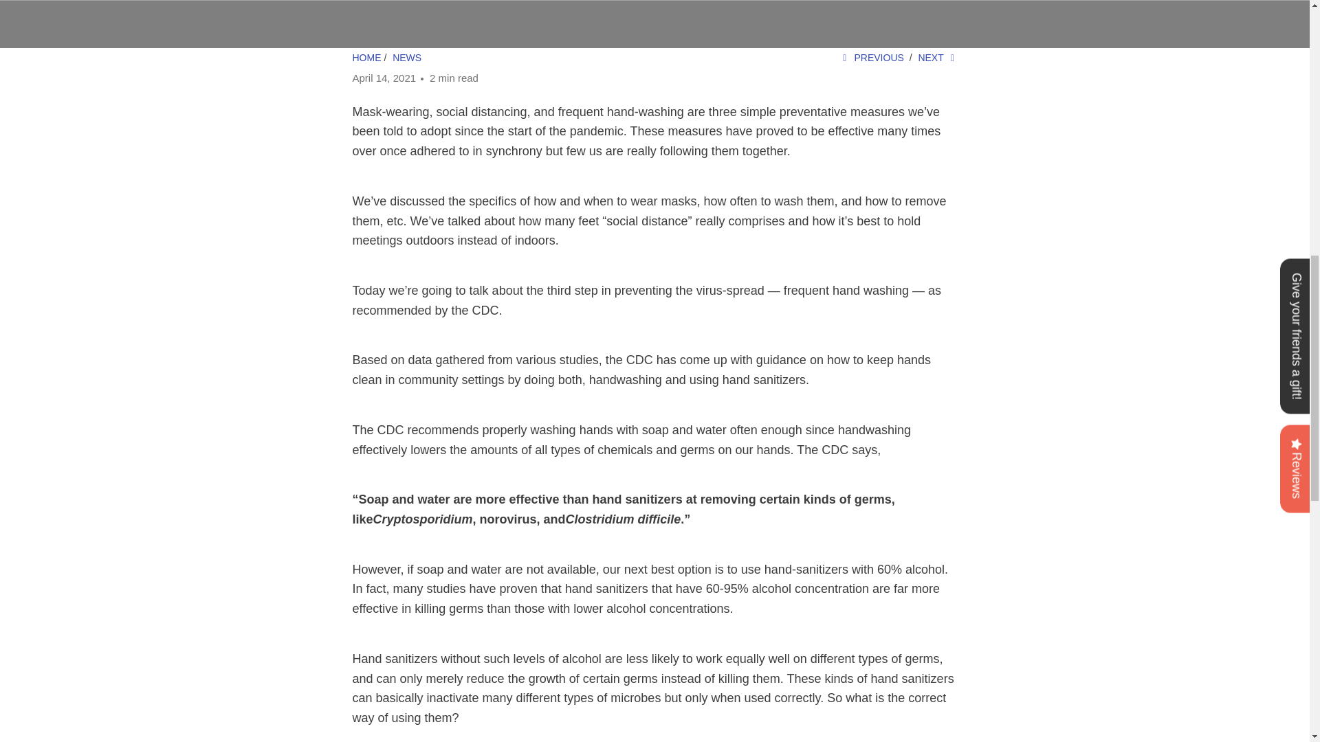 The height and width of the screenshot is (742, 1320). What do you see at coordinates (406, 57) in the screenshot?
I see `News` at bounding box center [406, 57].